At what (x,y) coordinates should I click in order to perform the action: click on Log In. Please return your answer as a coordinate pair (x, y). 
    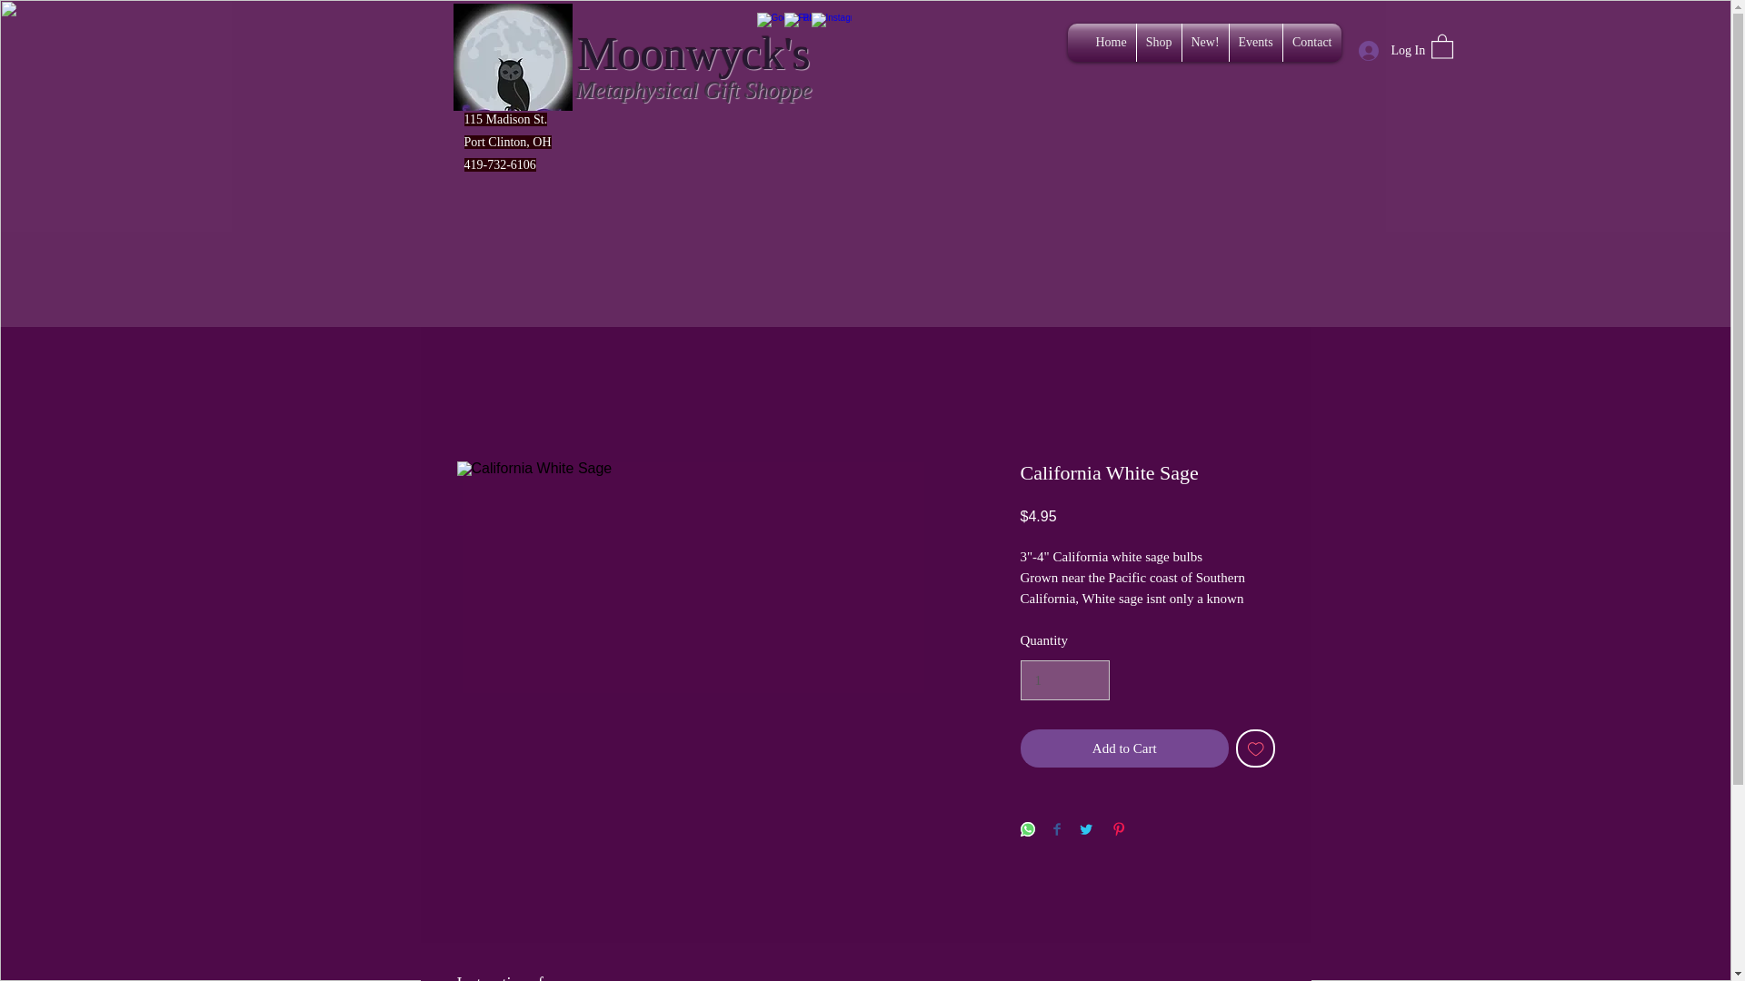
    Looking at the image, I should click on (1386, 50).